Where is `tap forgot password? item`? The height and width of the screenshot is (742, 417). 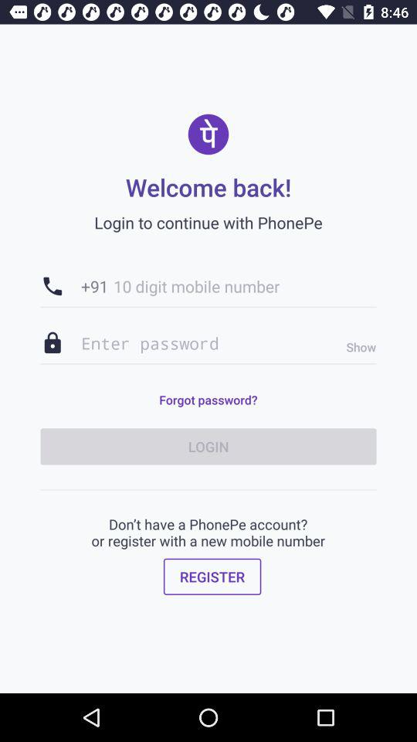 tap forgot password? item is located at coordinates (208, 400).